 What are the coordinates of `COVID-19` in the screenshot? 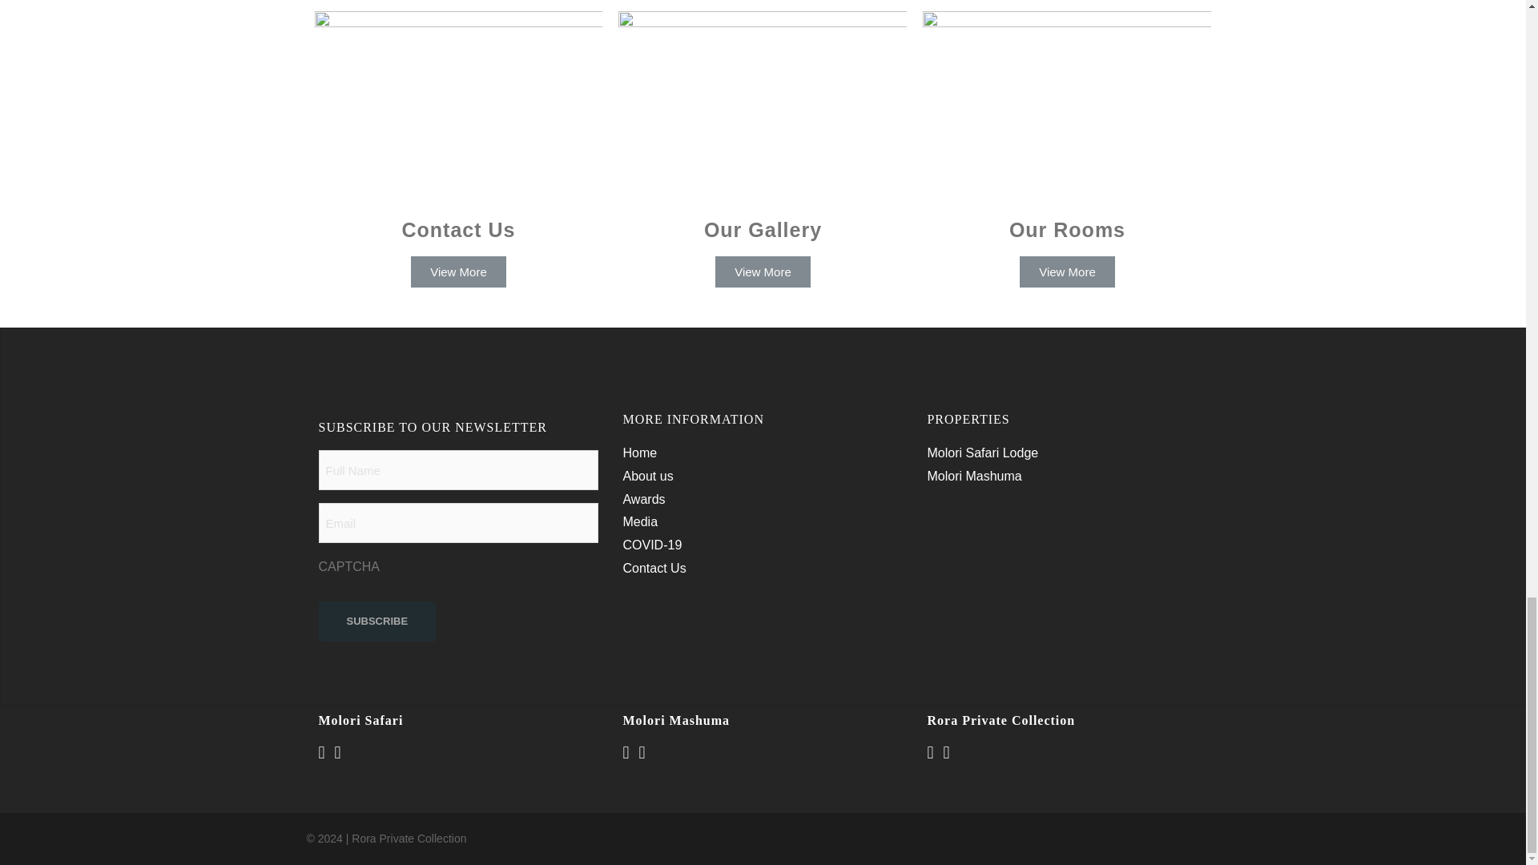 It's located at (652, 545).